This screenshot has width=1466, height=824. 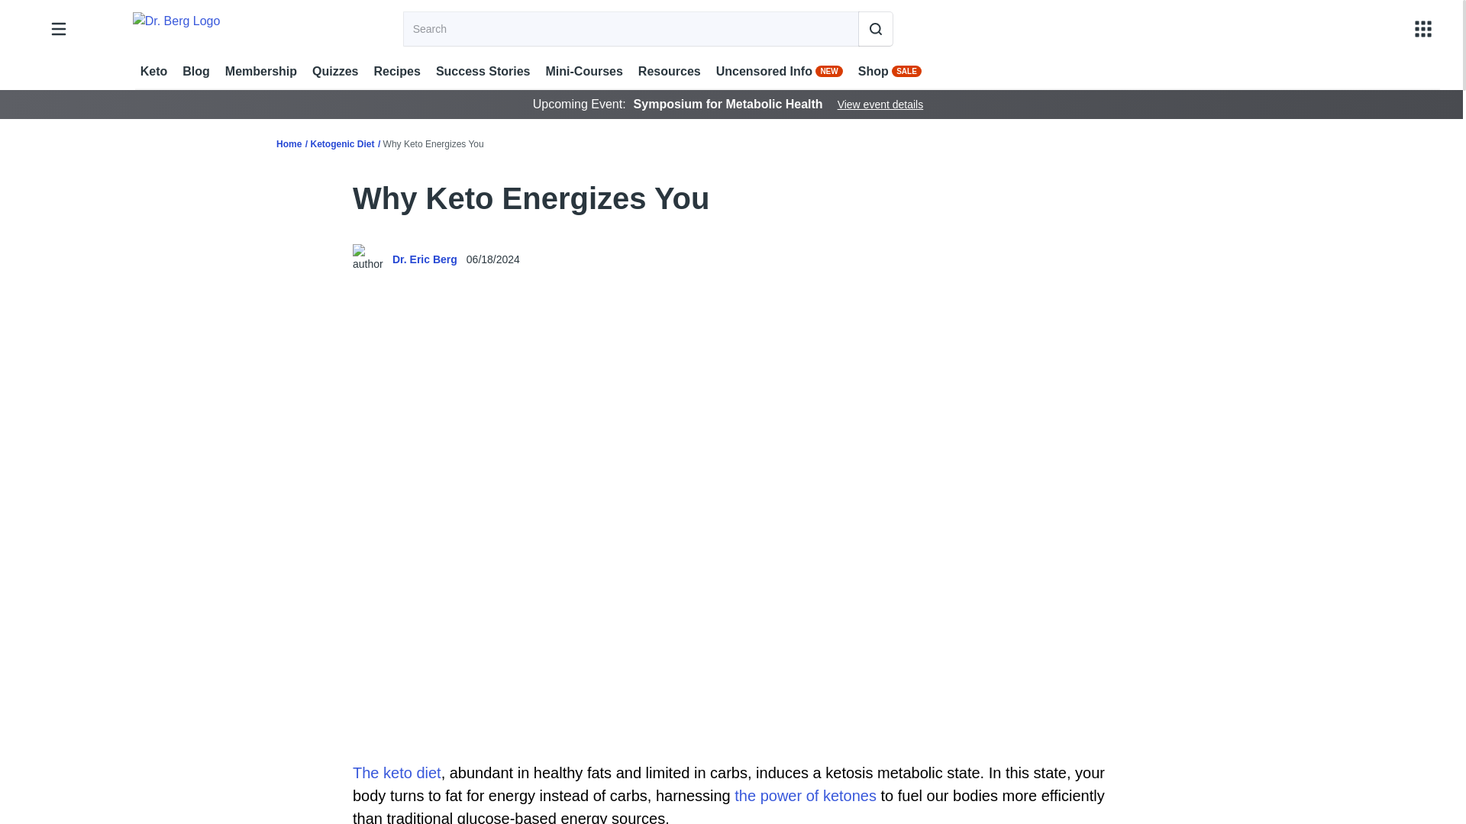 I want to click on Mini-Courses, so click(x=583, y=72).